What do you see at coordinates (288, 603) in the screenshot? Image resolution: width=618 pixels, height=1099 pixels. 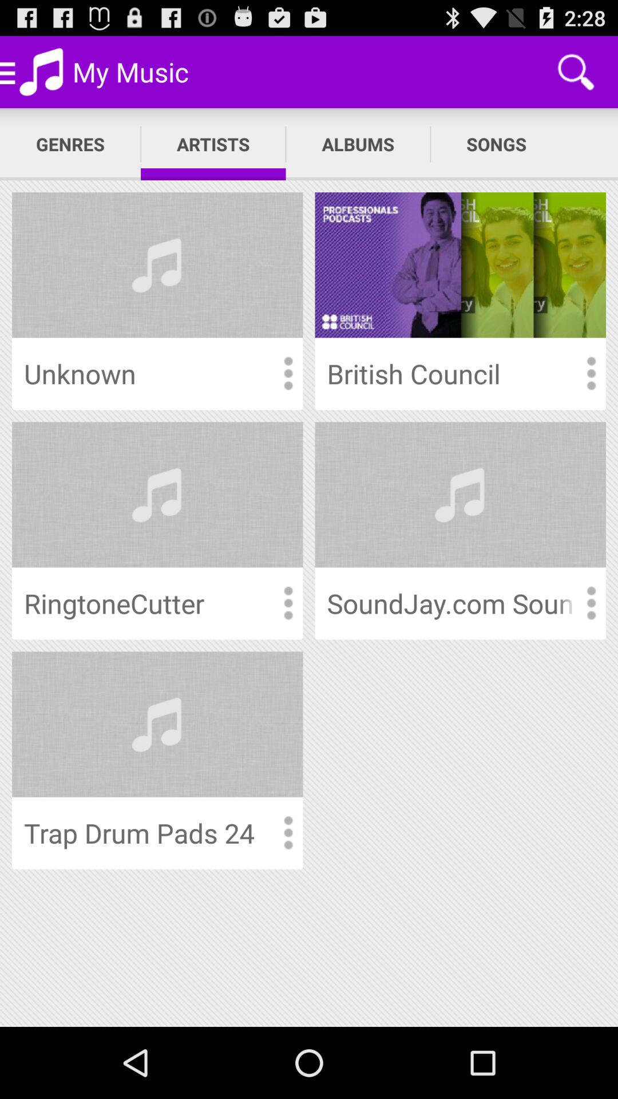 I see `more options` at bounding box center [288, 603].